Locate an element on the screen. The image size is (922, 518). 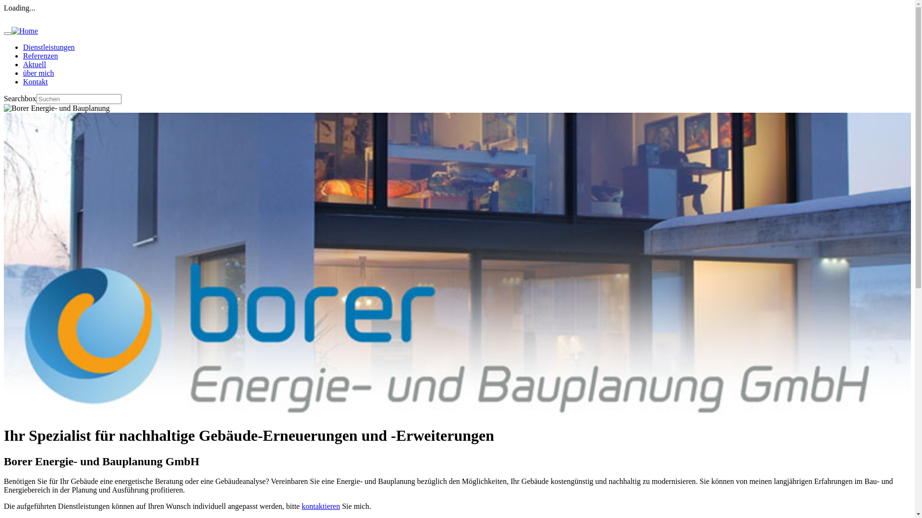
Dienstleistungen is located at coordinates (49, 47).